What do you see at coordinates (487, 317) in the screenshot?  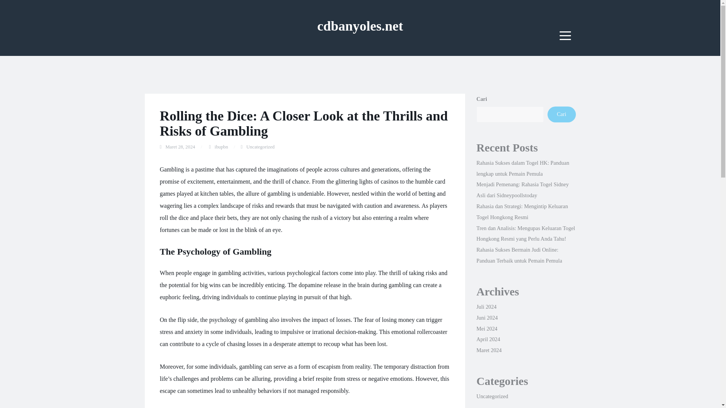 I see `Juni 2024` at bounding box center [487, 317].